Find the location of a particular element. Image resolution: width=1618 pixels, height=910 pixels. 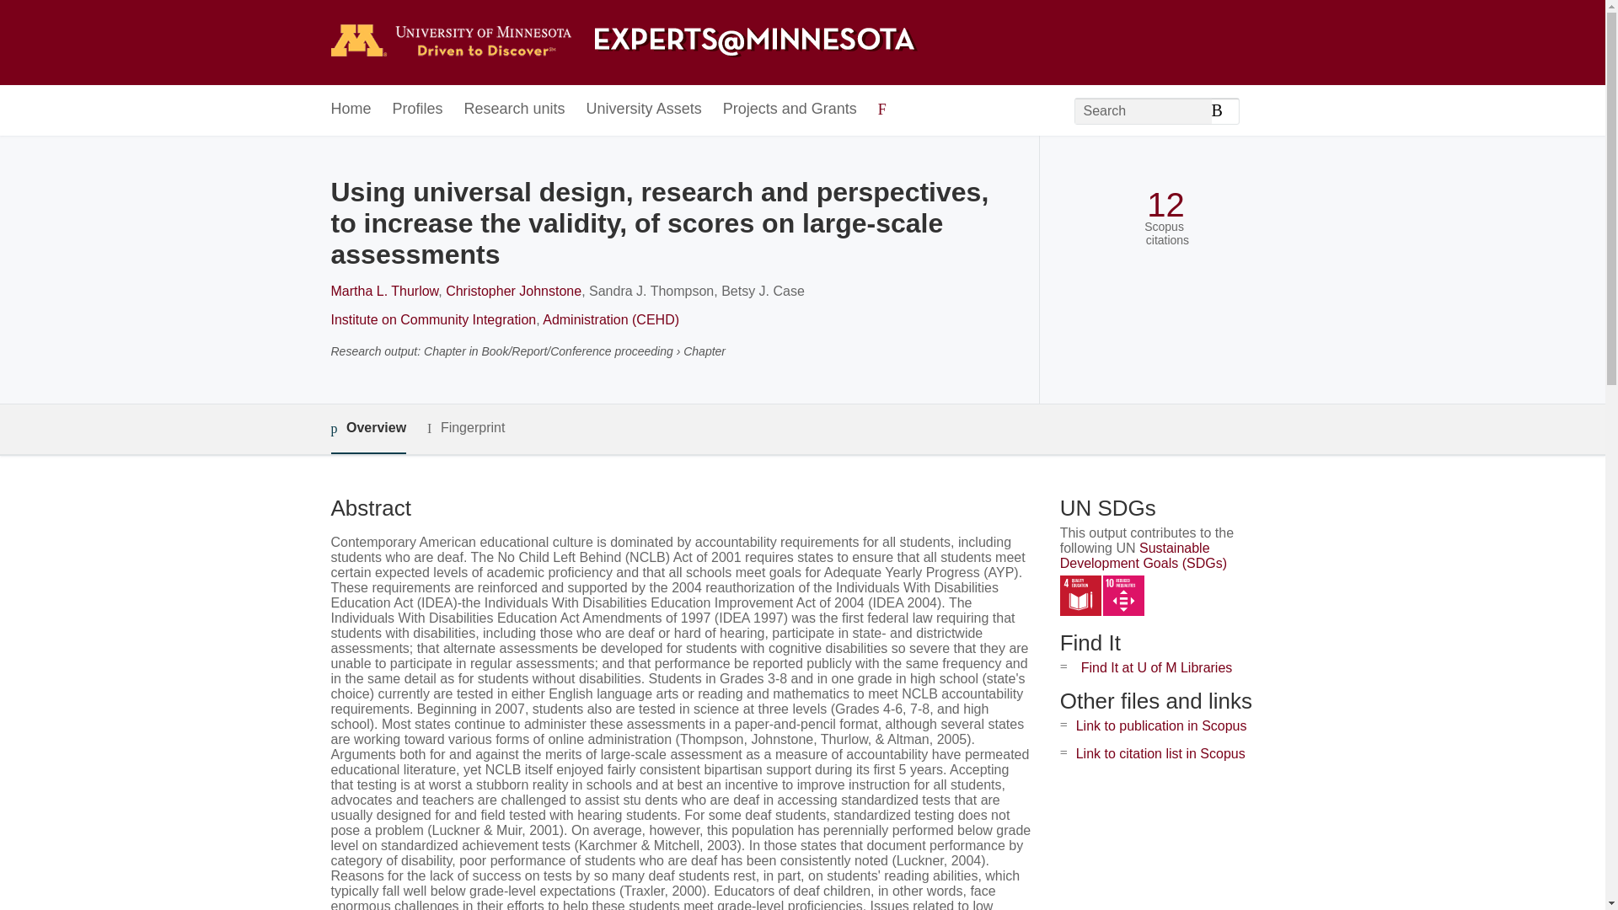

SDG 10 - Reduced Inequalities is located at coordinates (1123, 596).